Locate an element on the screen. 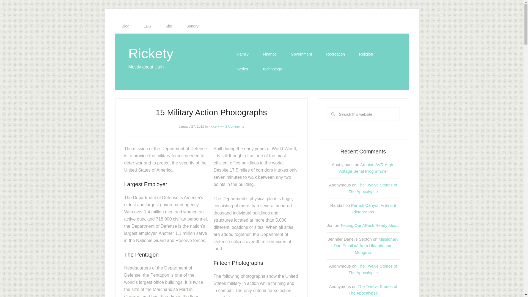 This screenshot has height=297, width=528. Site is located at coordinates (169, 26).